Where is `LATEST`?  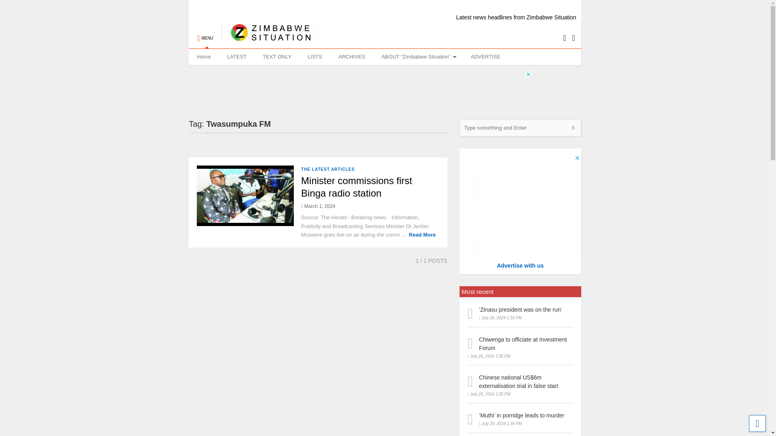
LATEST is located at coordinates (236, 57).